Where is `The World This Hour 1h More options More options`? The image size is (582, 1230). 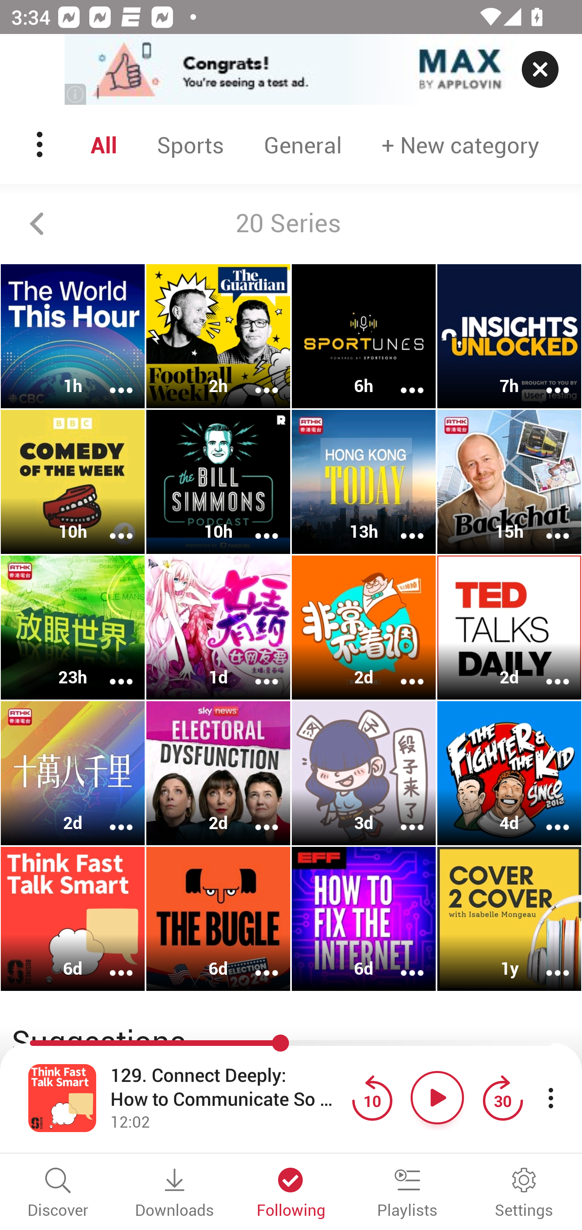
The World This Hour 1h More options More options is located at coordinates (73, 336).